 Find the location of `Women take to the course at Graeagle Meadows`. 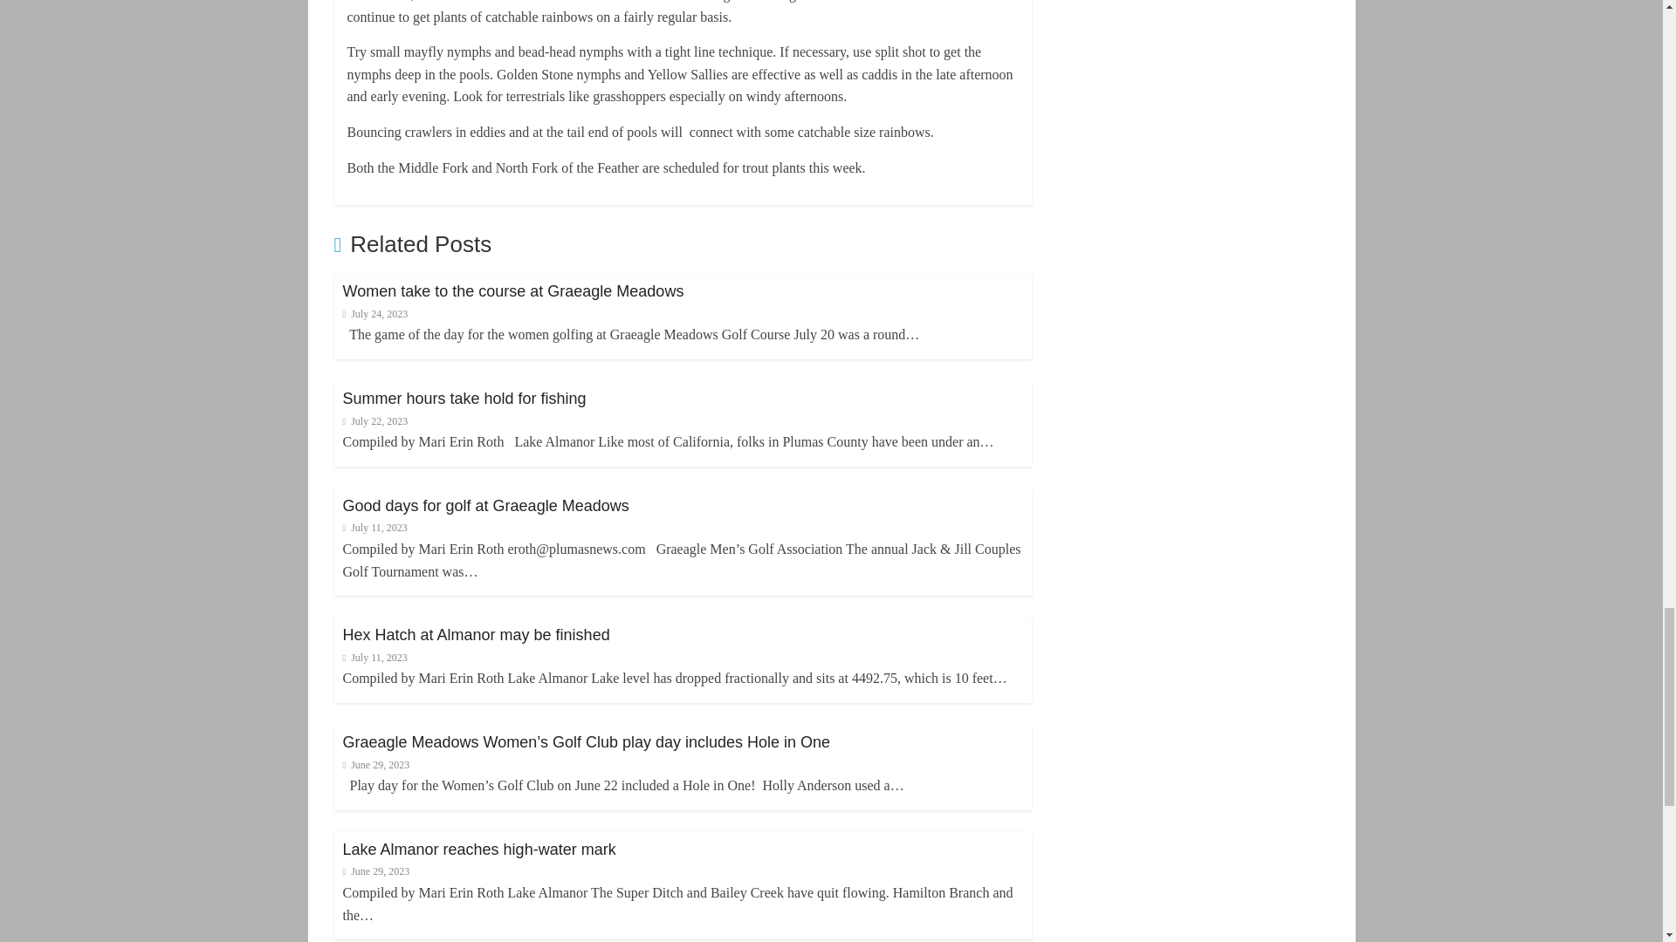

Women take to the course at Graeagle Meadows is located at coordinates (512, 291).